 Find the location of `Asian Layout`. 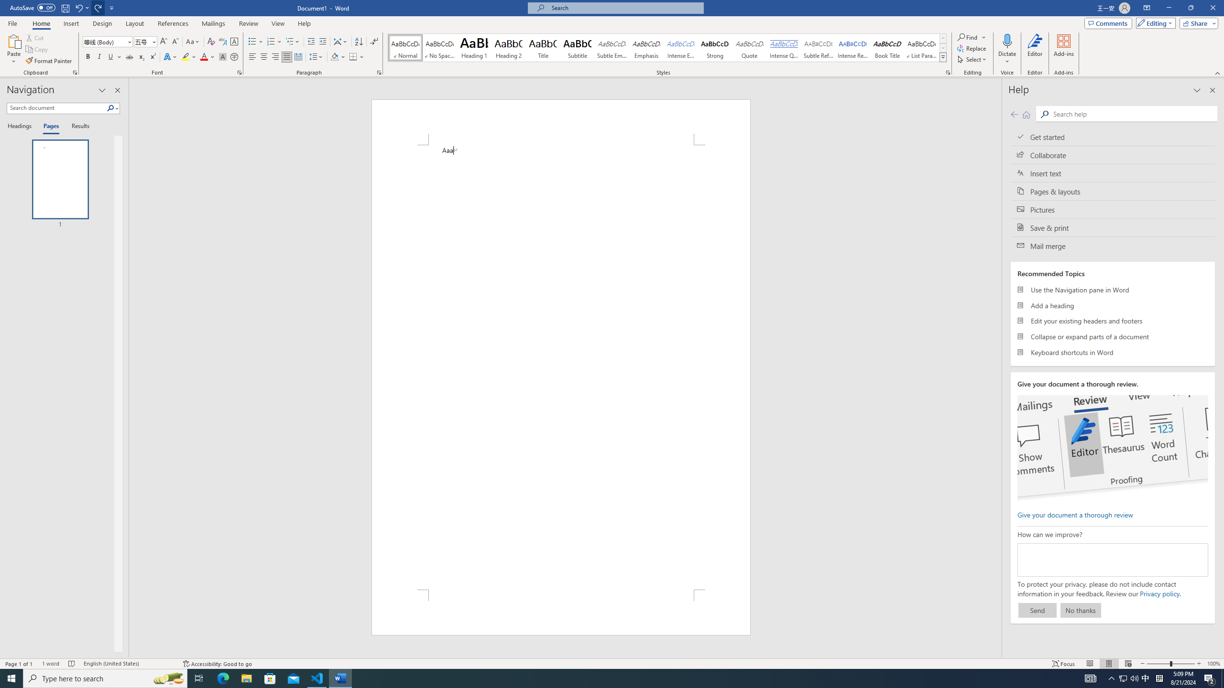

Asian Layout is located at coordinates (340, 42).